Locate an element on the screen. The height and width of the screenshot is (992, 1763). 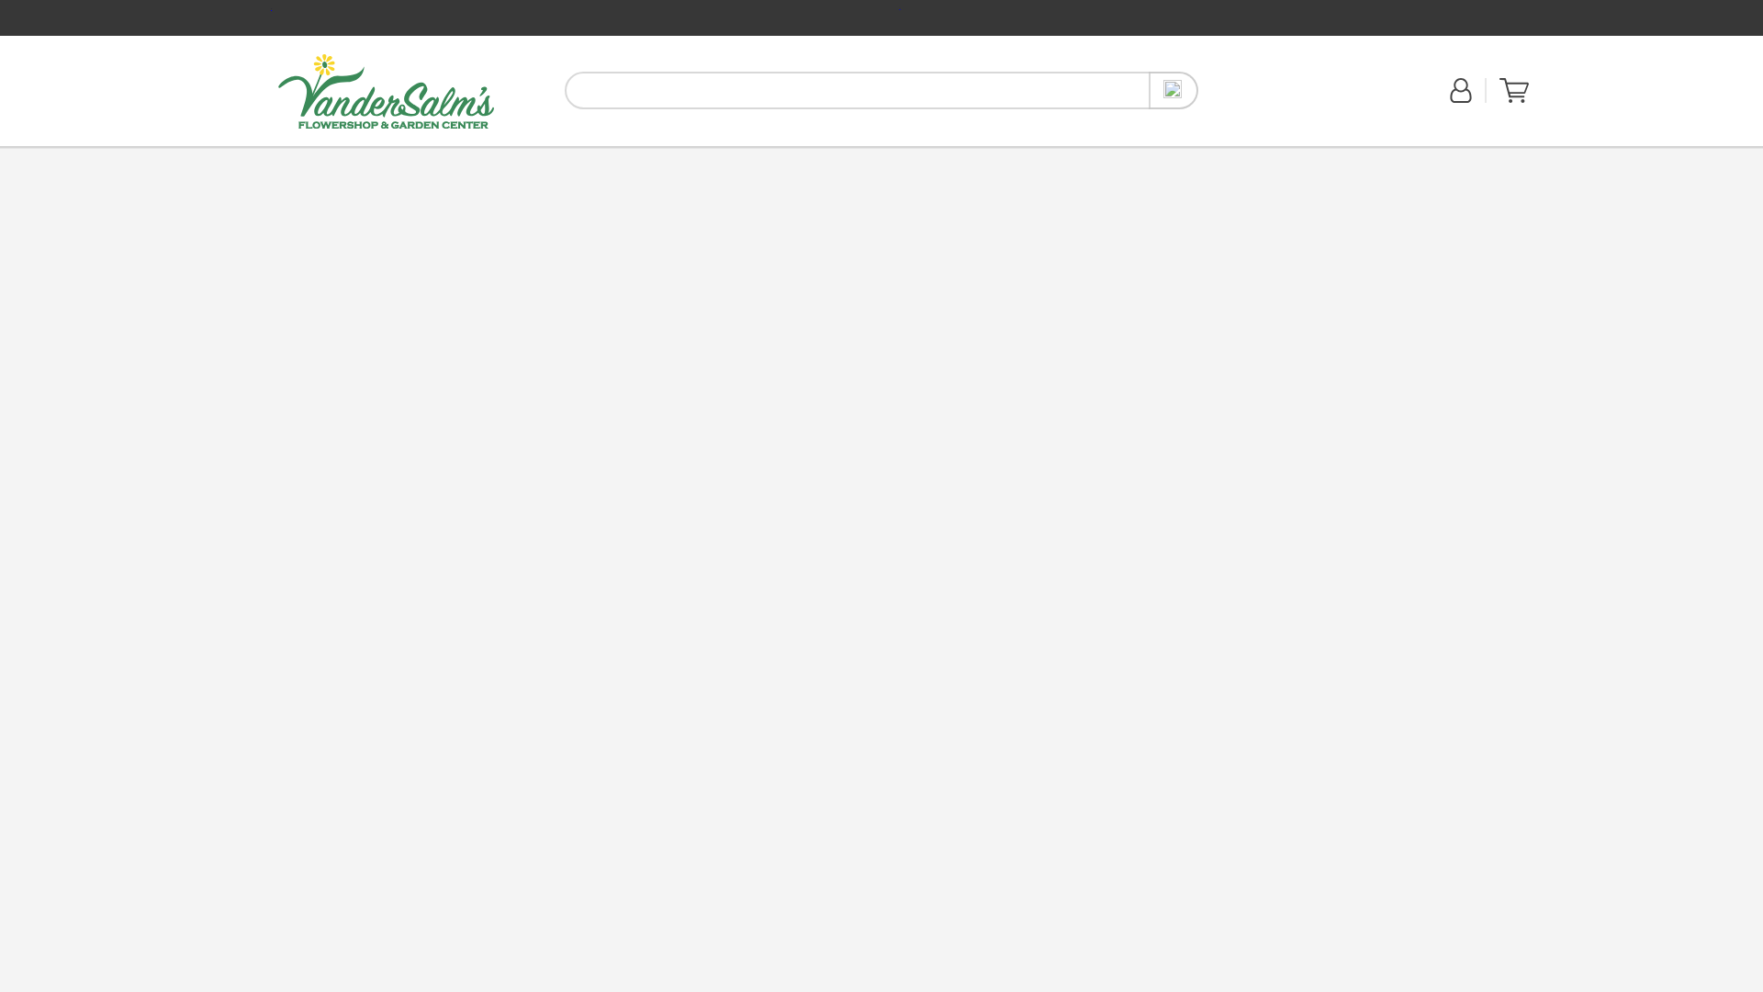
Set ZIP Code is located at coordinates (1264, 101).